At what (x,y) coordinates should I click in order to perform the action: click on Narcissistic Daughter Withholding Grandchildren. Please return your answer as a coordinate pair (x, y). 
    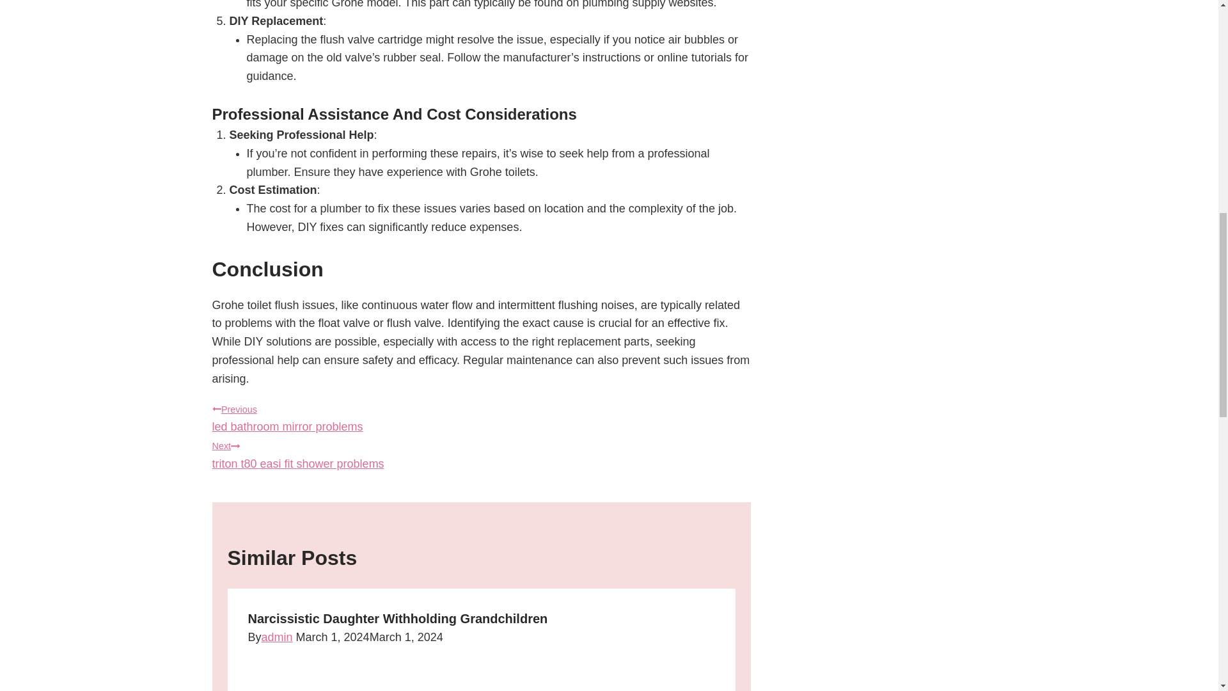
    Looking at the image, I should click on (398, 618).